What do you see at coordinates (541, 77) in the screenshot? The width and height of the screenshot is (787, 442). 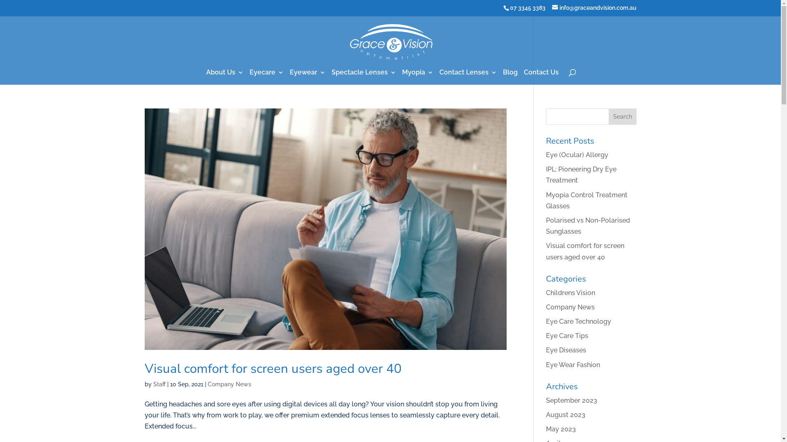 I see `Contact Us` at bounding box center [541, 77].